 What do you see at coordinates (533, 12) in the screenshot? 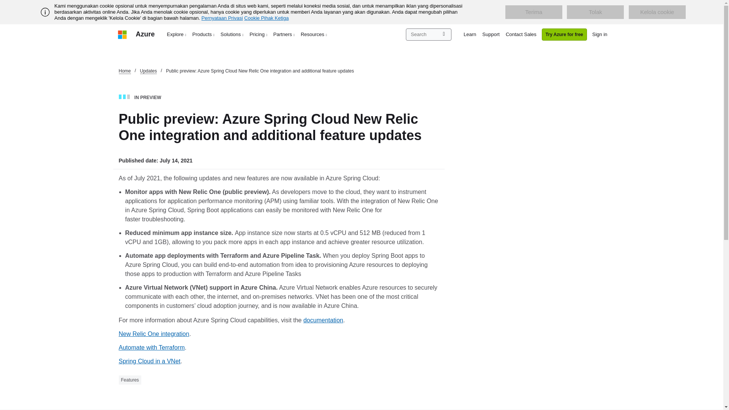
I see `Terima` at bounding box center [533, 12].